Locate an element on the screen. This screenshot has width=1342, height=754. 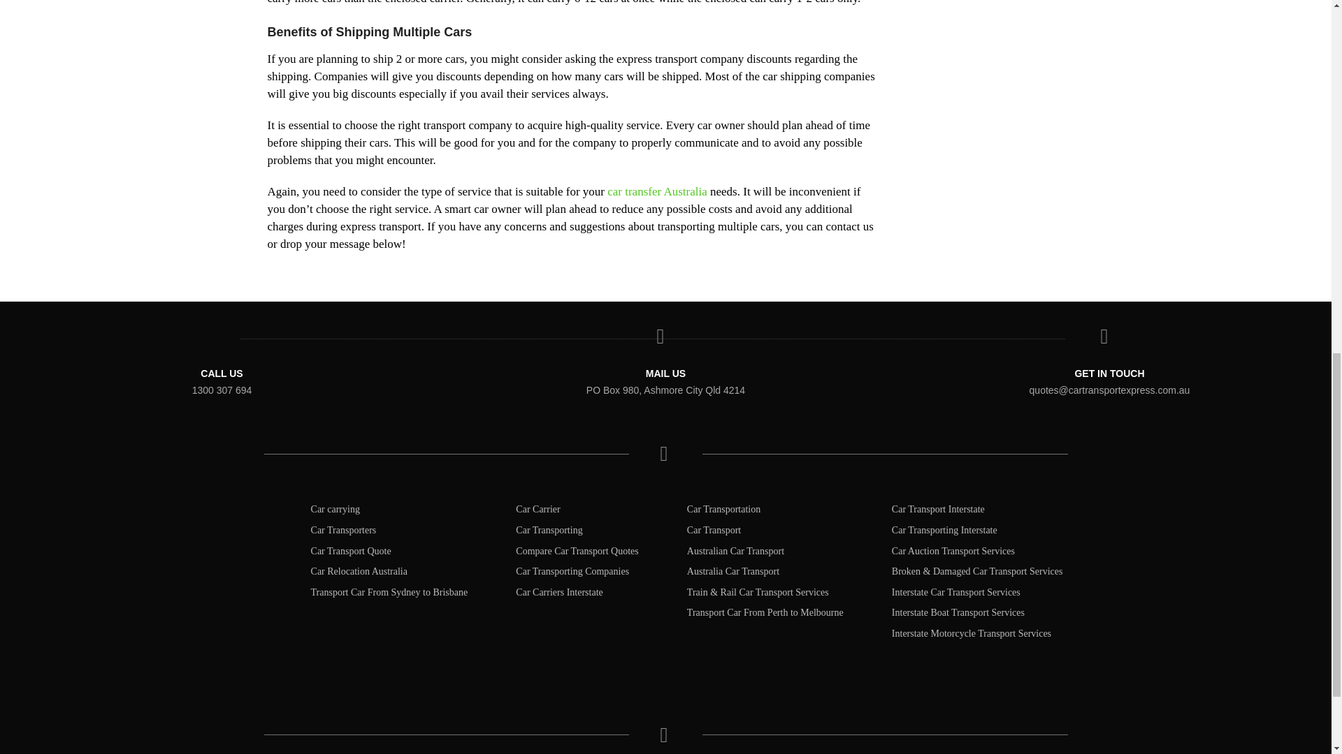
Australia Car Transport is located at coordinates (733, 571).